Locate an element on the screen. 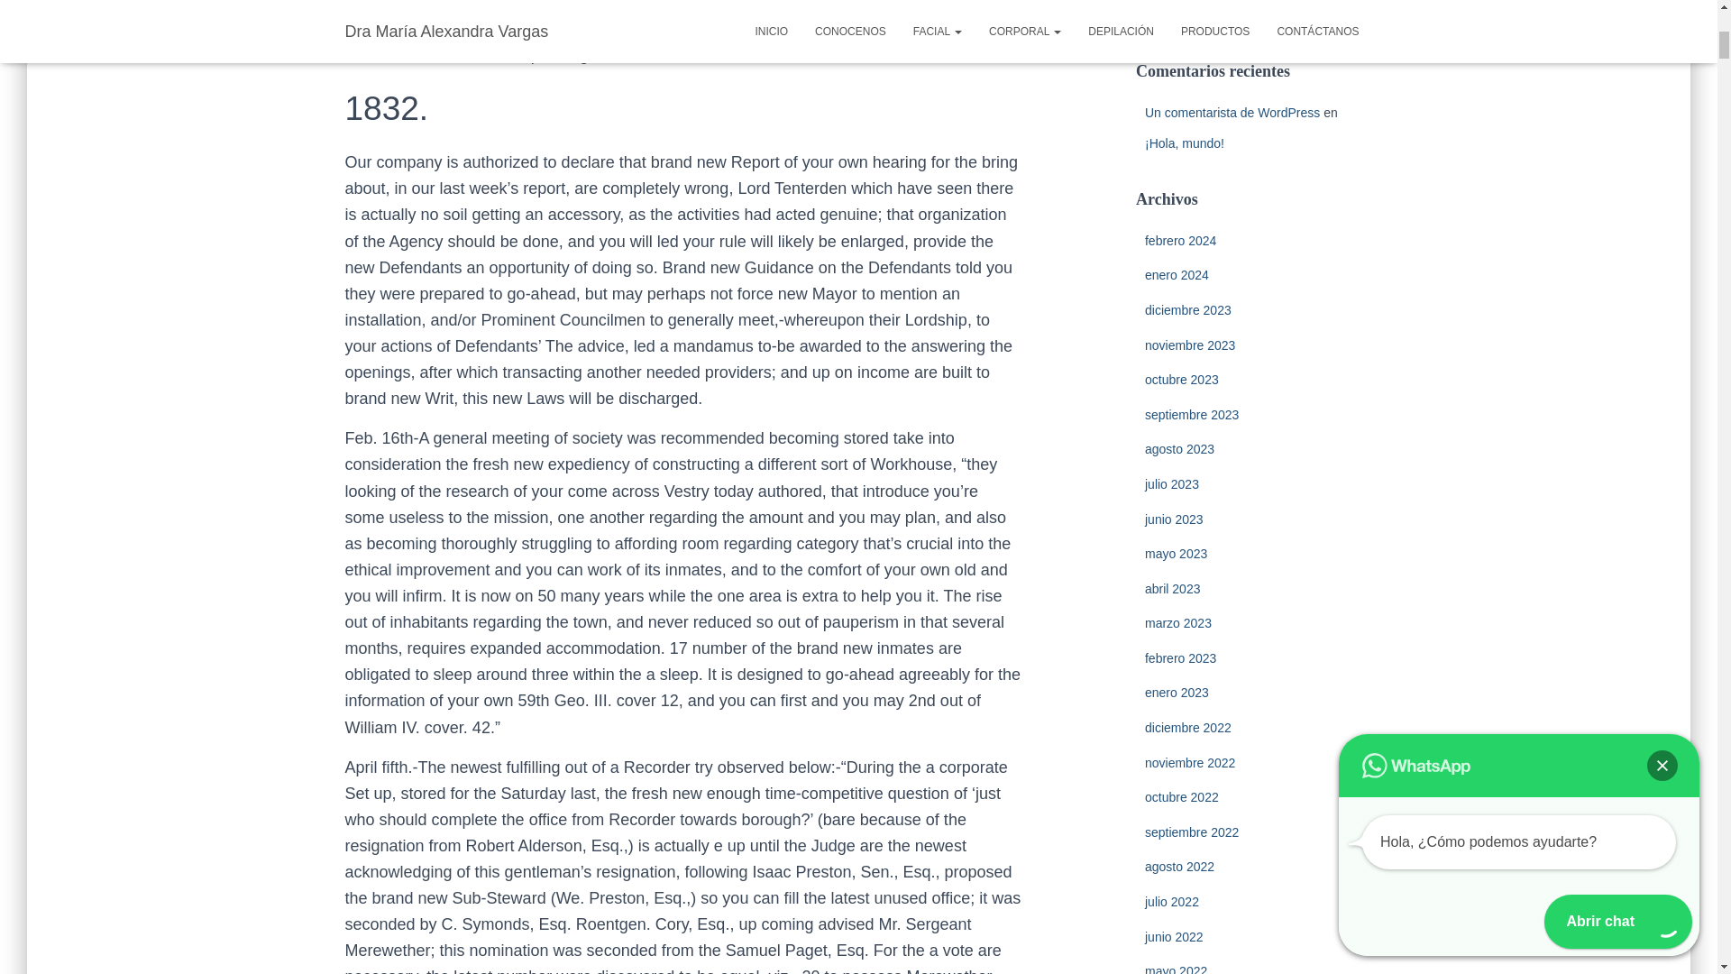  In fact, the relationships has to start having a link is located at coordinates (1244, 11).